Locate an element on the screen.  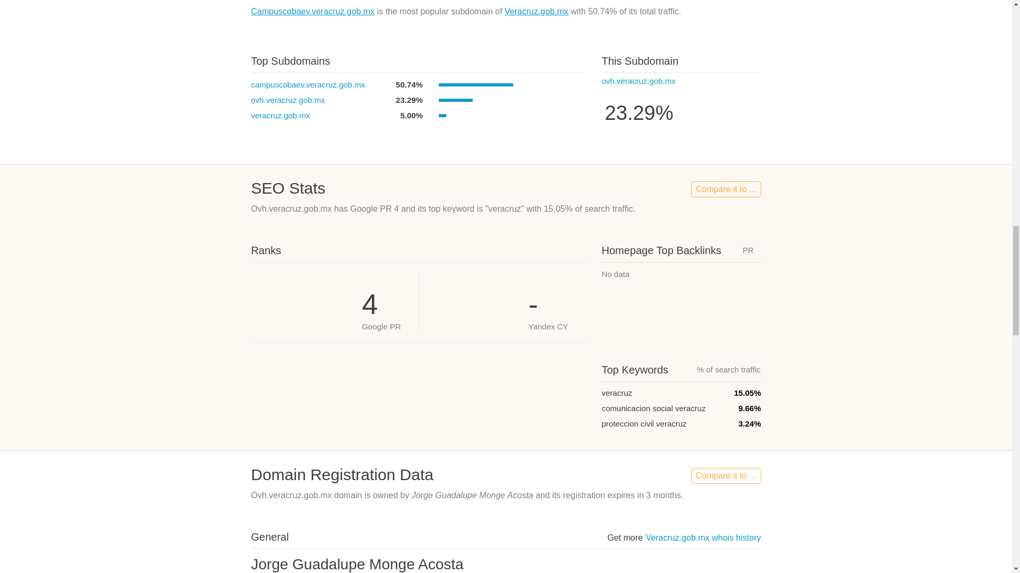
Veracruz.gob.mx whois history is located at coordinates (703, 537).